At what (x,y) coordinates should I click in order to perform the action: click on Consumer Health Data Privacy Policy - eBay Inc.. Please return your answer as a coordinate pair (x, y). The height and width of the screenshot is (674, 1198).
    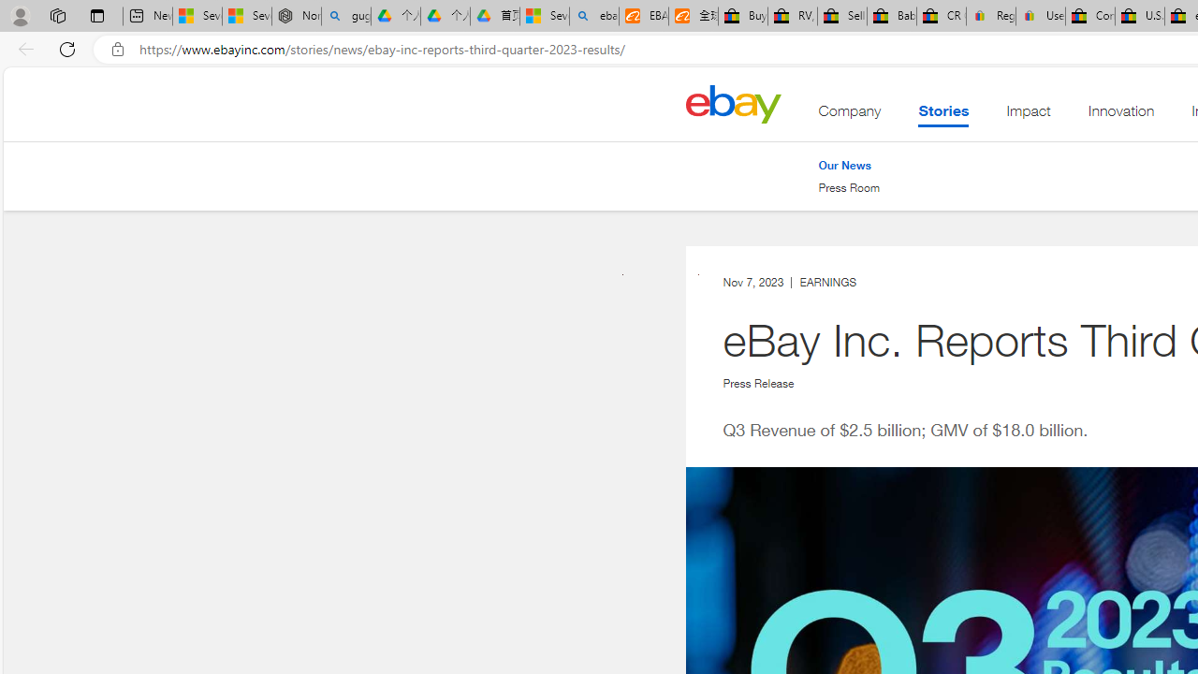
    Looking at the image, I should click on (1090, 17).